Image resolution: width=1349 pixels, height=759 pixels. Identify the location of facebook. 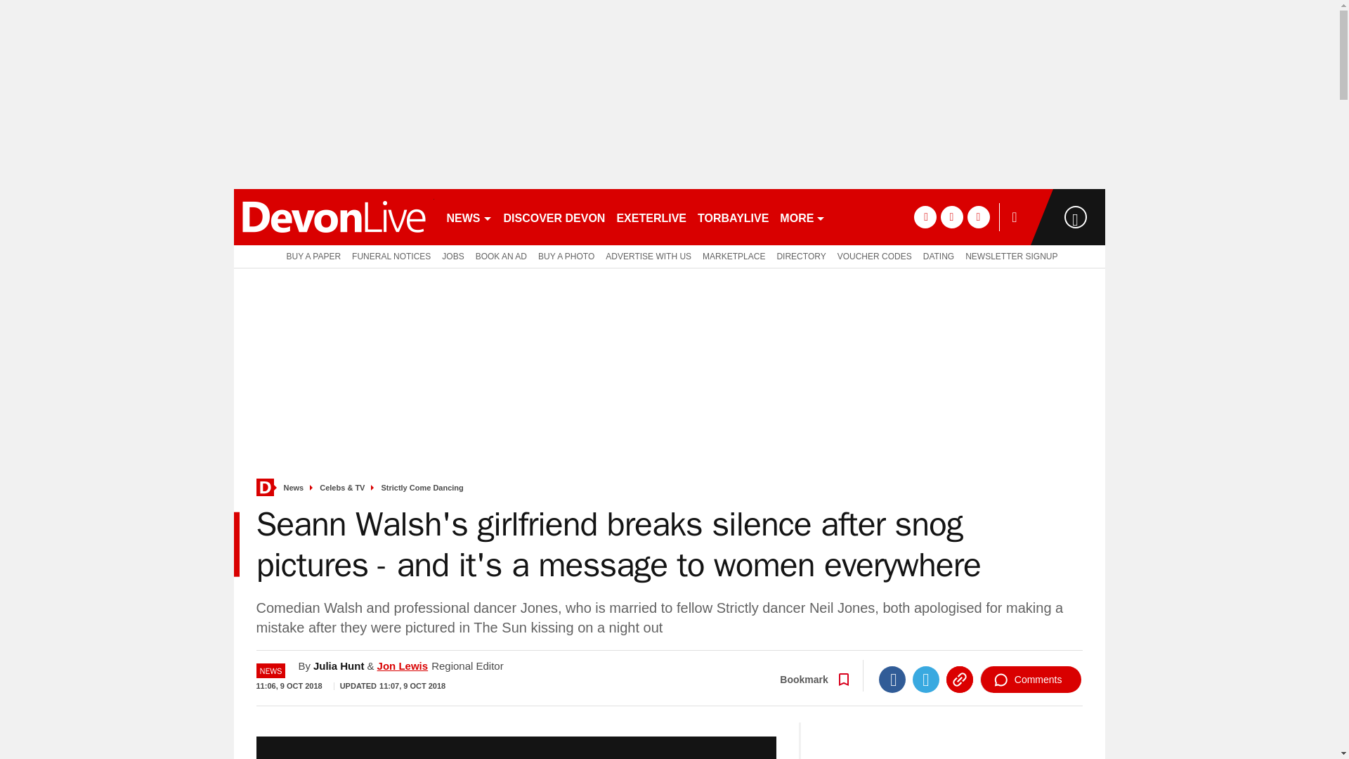
(925, 216).